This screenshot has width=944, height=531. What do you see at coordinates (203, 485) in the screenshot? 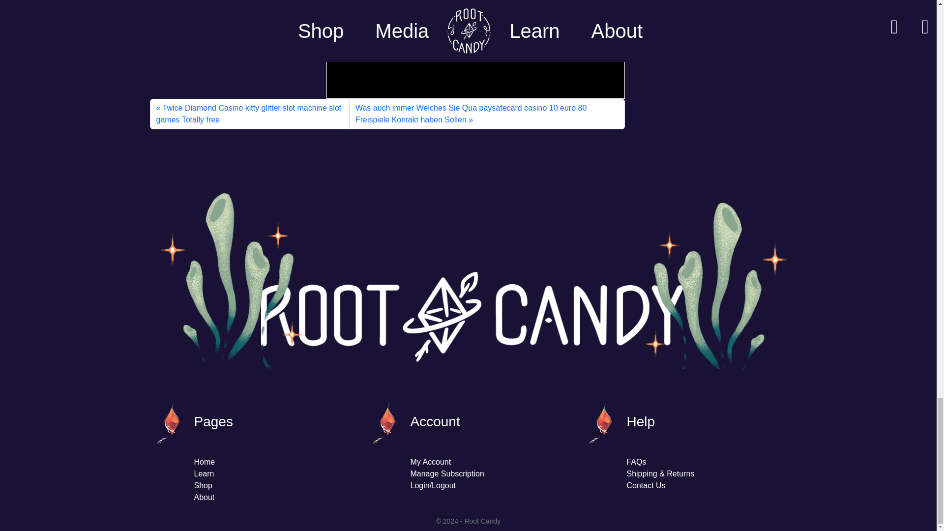
I see `Shop` at bounding box center [203, 485].